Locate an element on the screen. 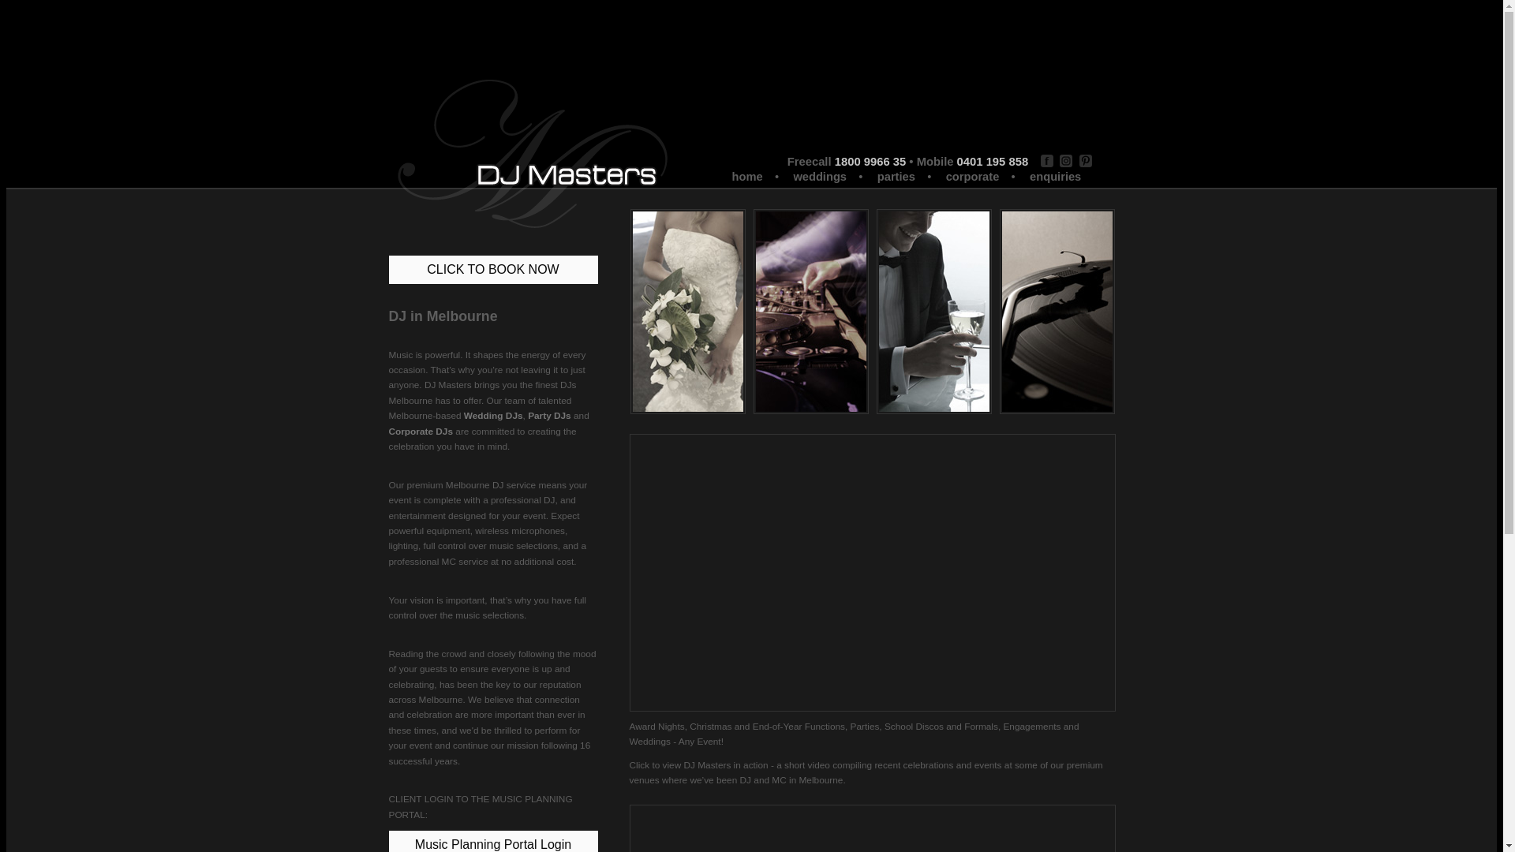 This screenshot has width=1515, height=852. weddings is located at coordinates (819, 175).